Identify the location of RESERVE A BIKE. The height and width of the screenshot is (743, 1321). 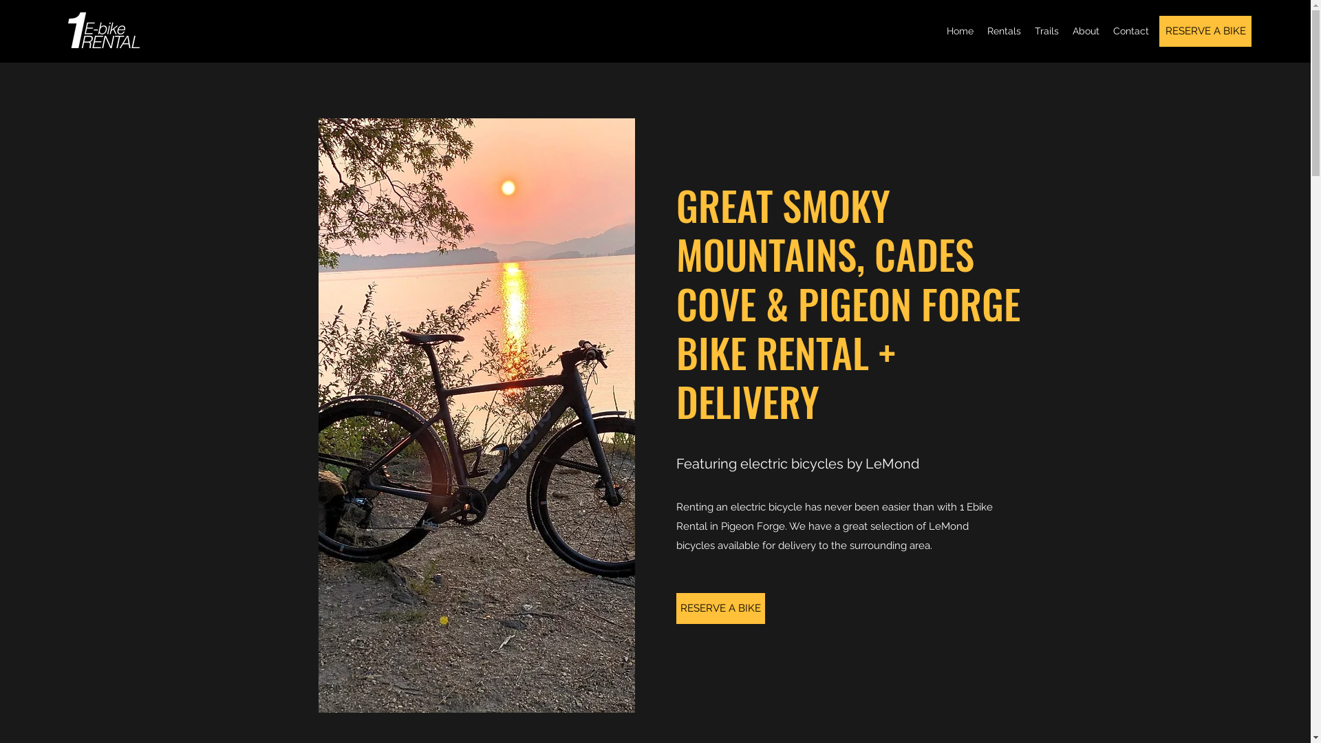
(720, 608).